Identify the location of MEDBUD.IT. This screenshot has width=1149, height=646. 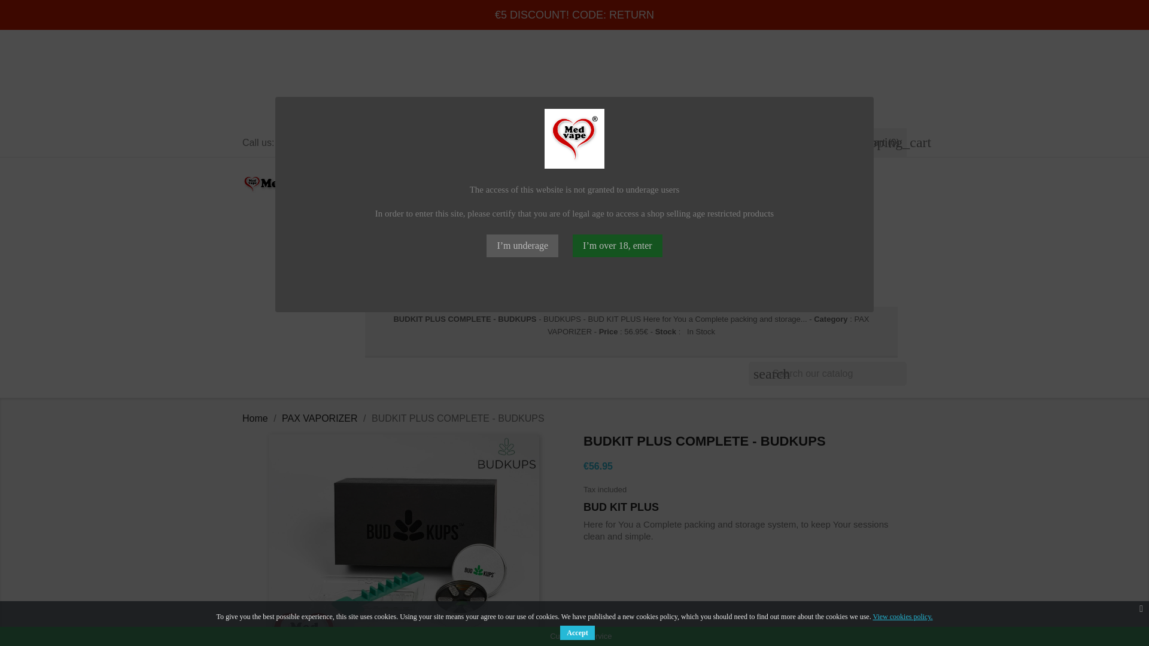
(802, 254).